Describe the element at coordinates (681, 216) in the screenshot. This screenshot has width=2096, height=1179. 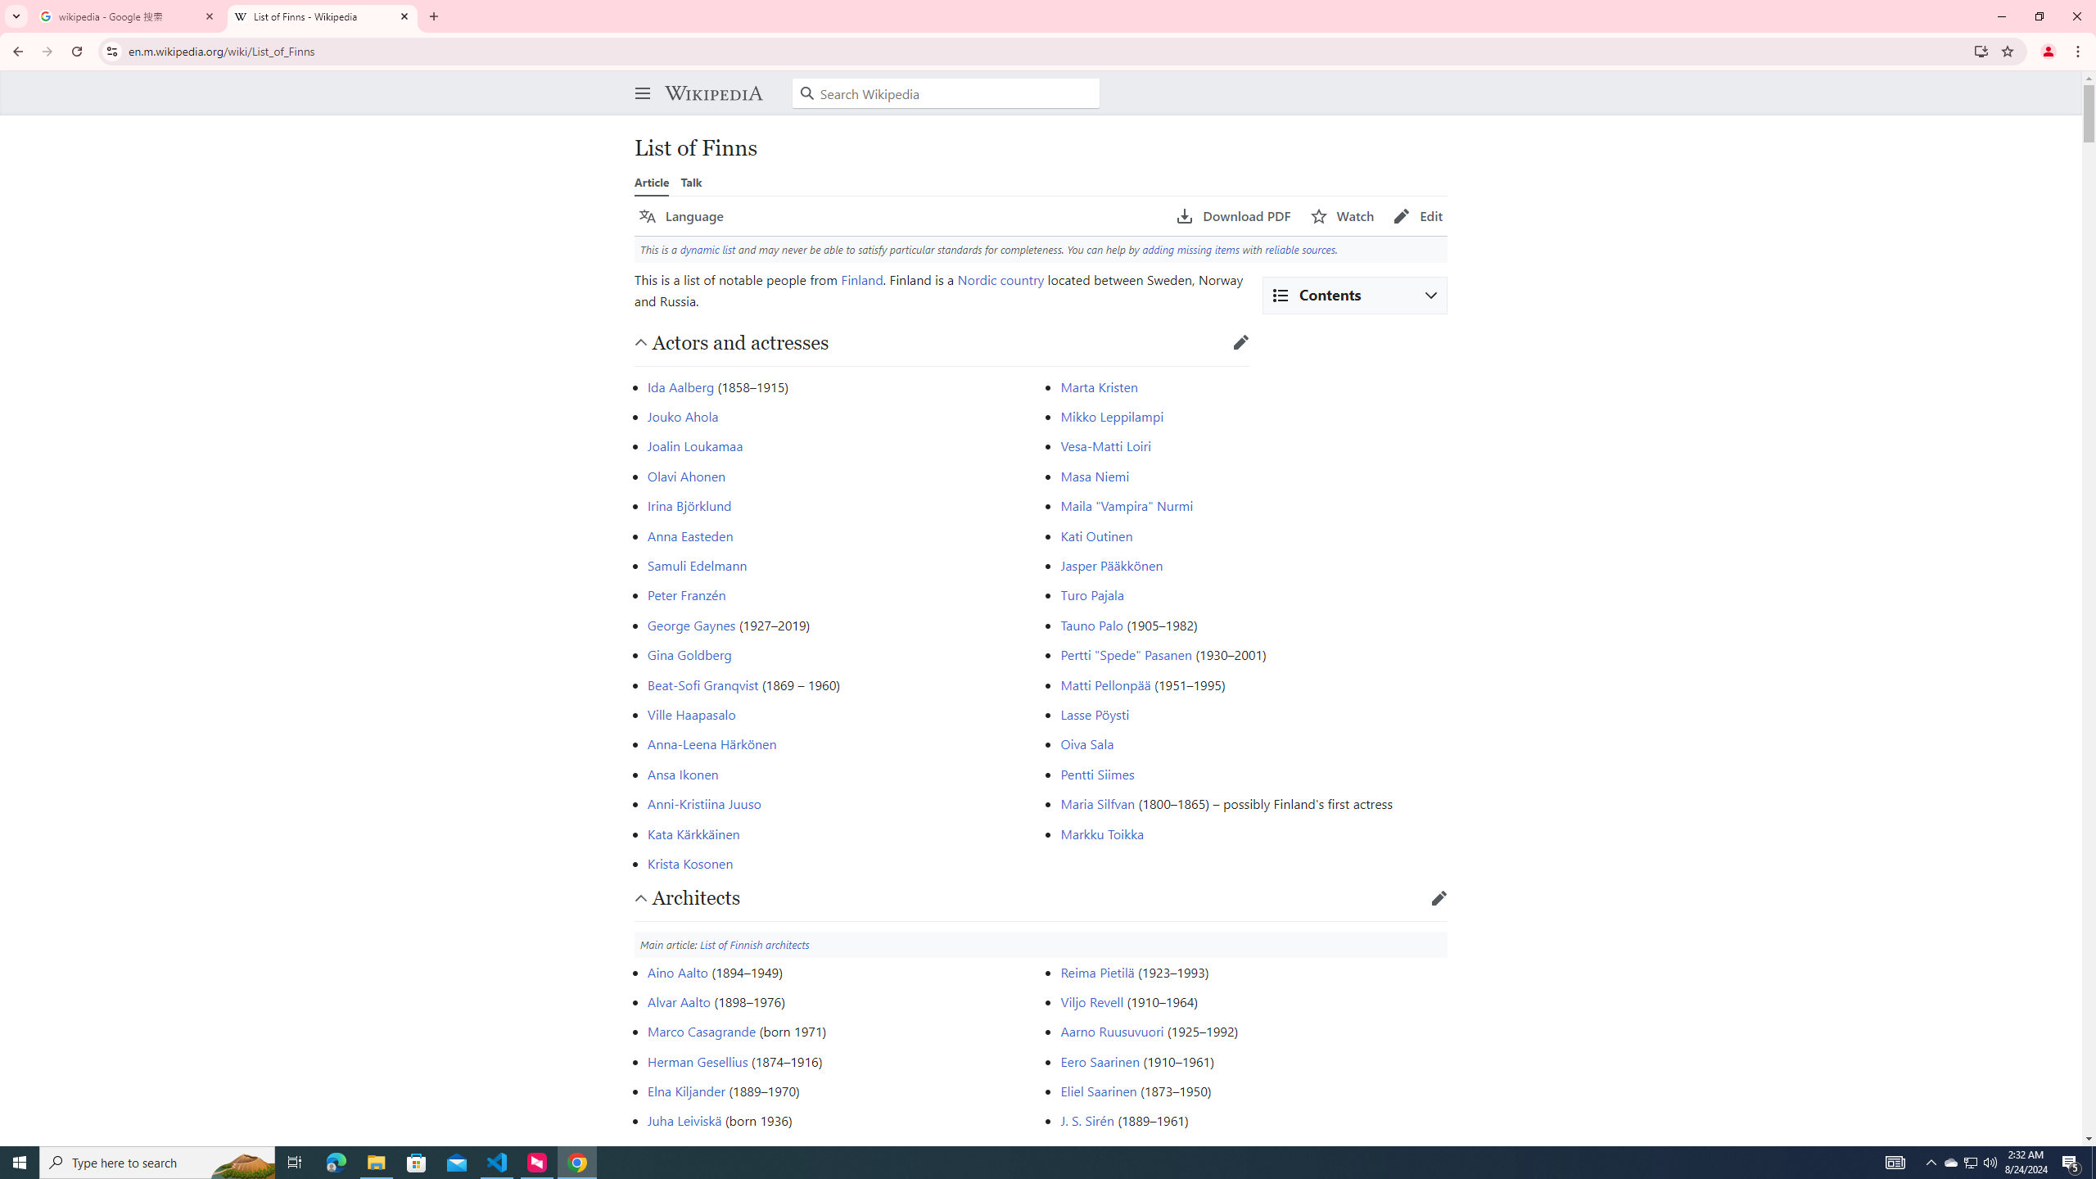
I see `Language` at that location.